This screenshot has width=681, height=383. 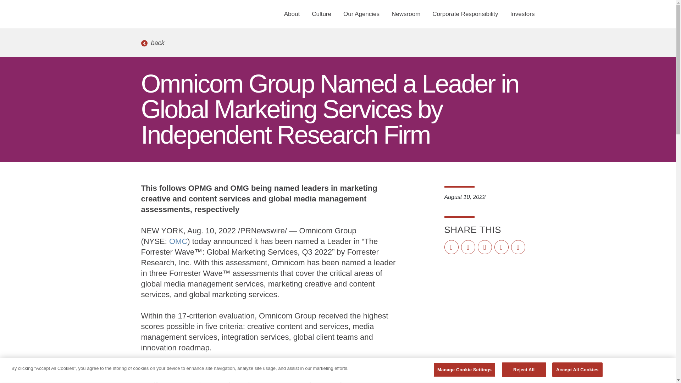 What do you see at coordinates (321, 14) in the screenshot?
I see `Culture` at bounding box center [321, 14].